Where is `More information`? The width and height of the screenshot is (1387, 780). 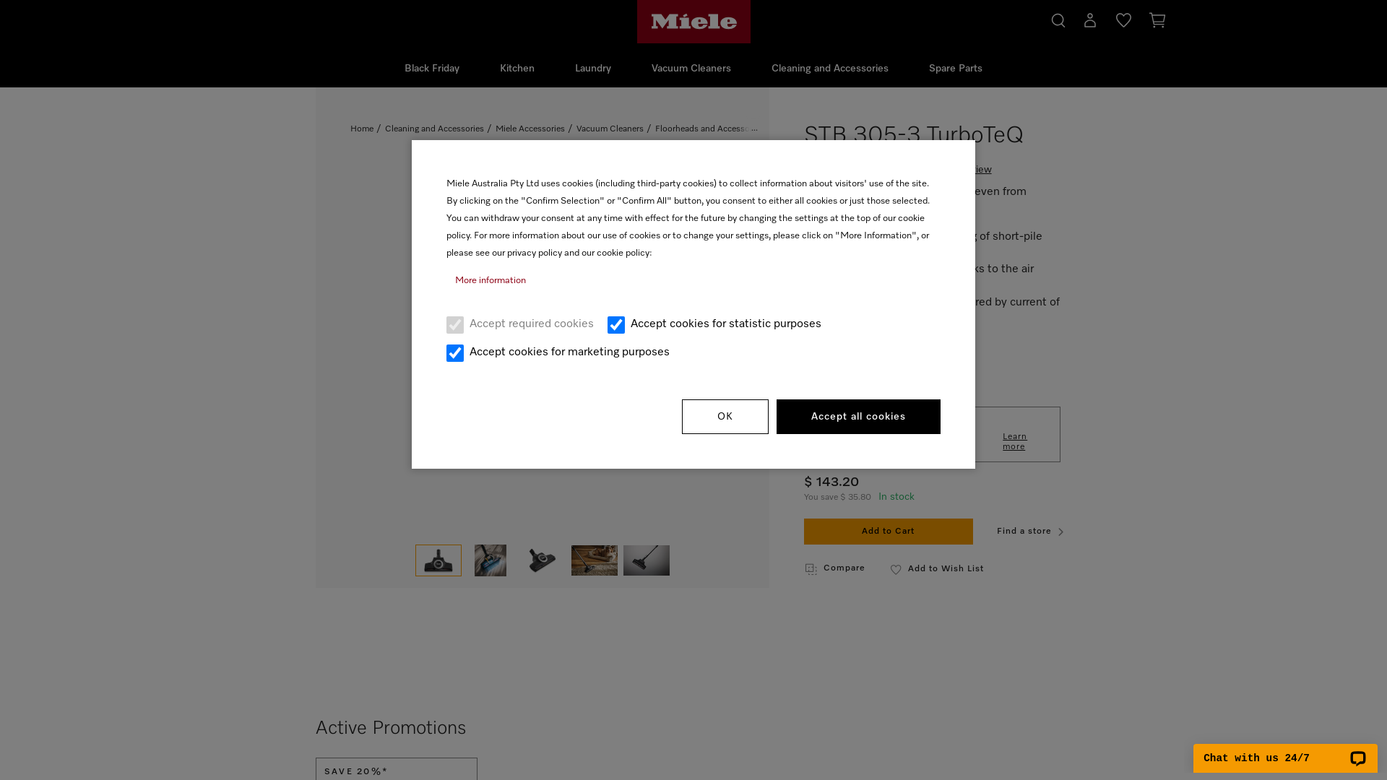 More information is located at coordinates (693, 282).